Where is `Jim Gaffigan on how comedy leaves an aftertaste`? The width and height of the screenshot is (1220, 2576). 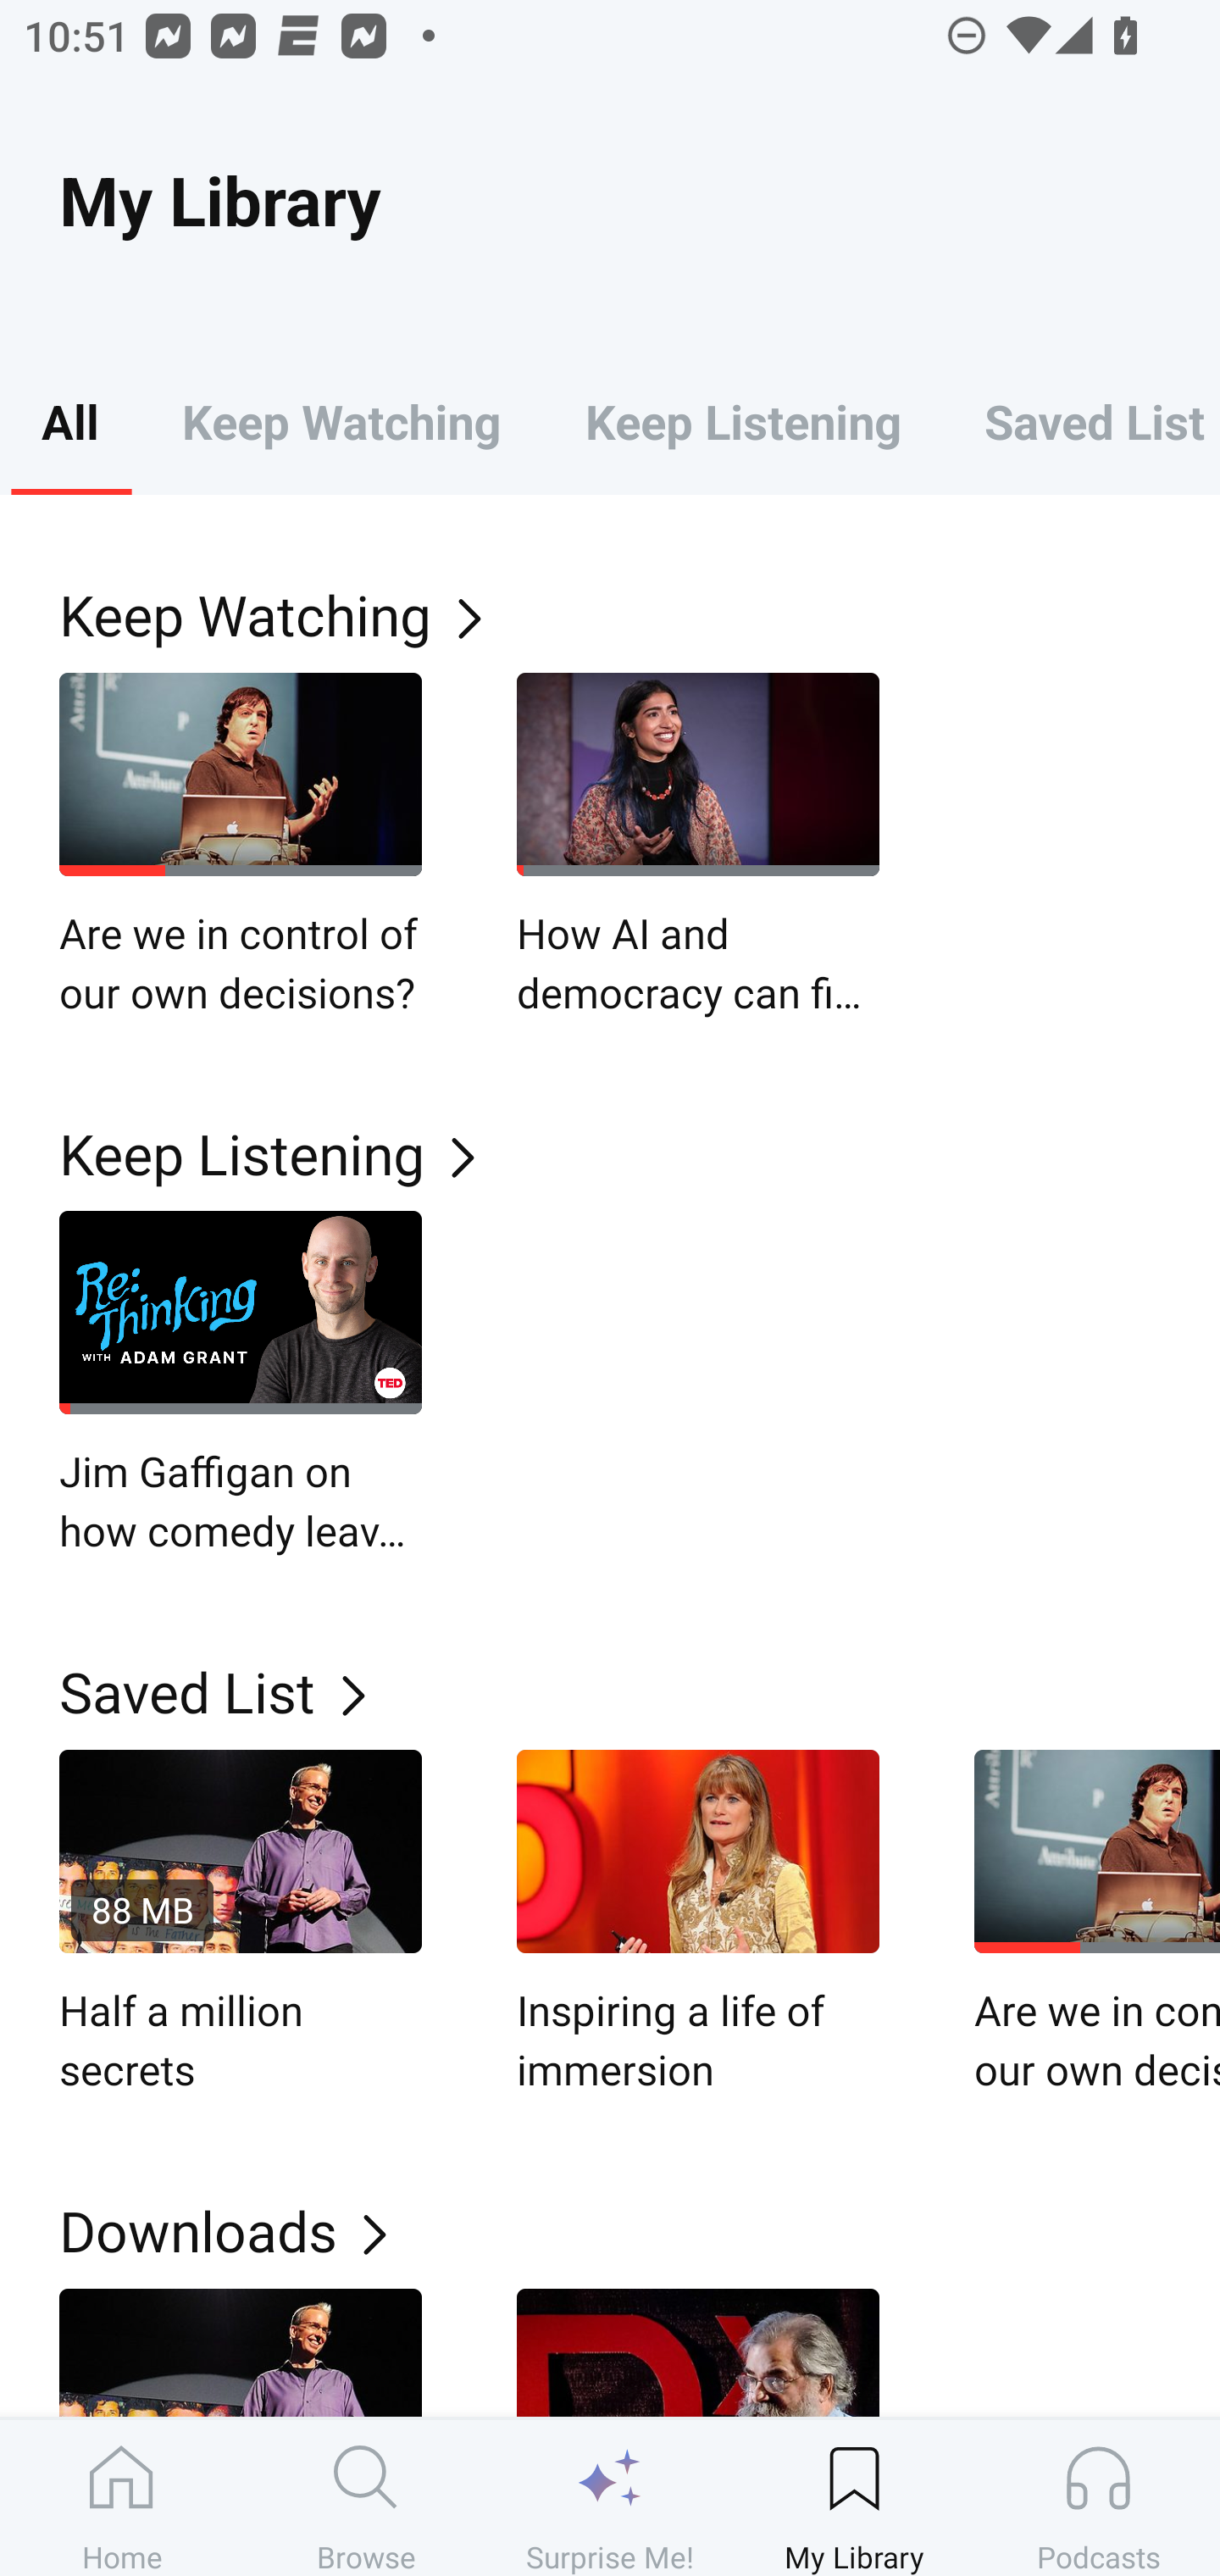 Jim Gaffigan on how comedy leaves an aftertaste is located at coordinates (241, 1385).